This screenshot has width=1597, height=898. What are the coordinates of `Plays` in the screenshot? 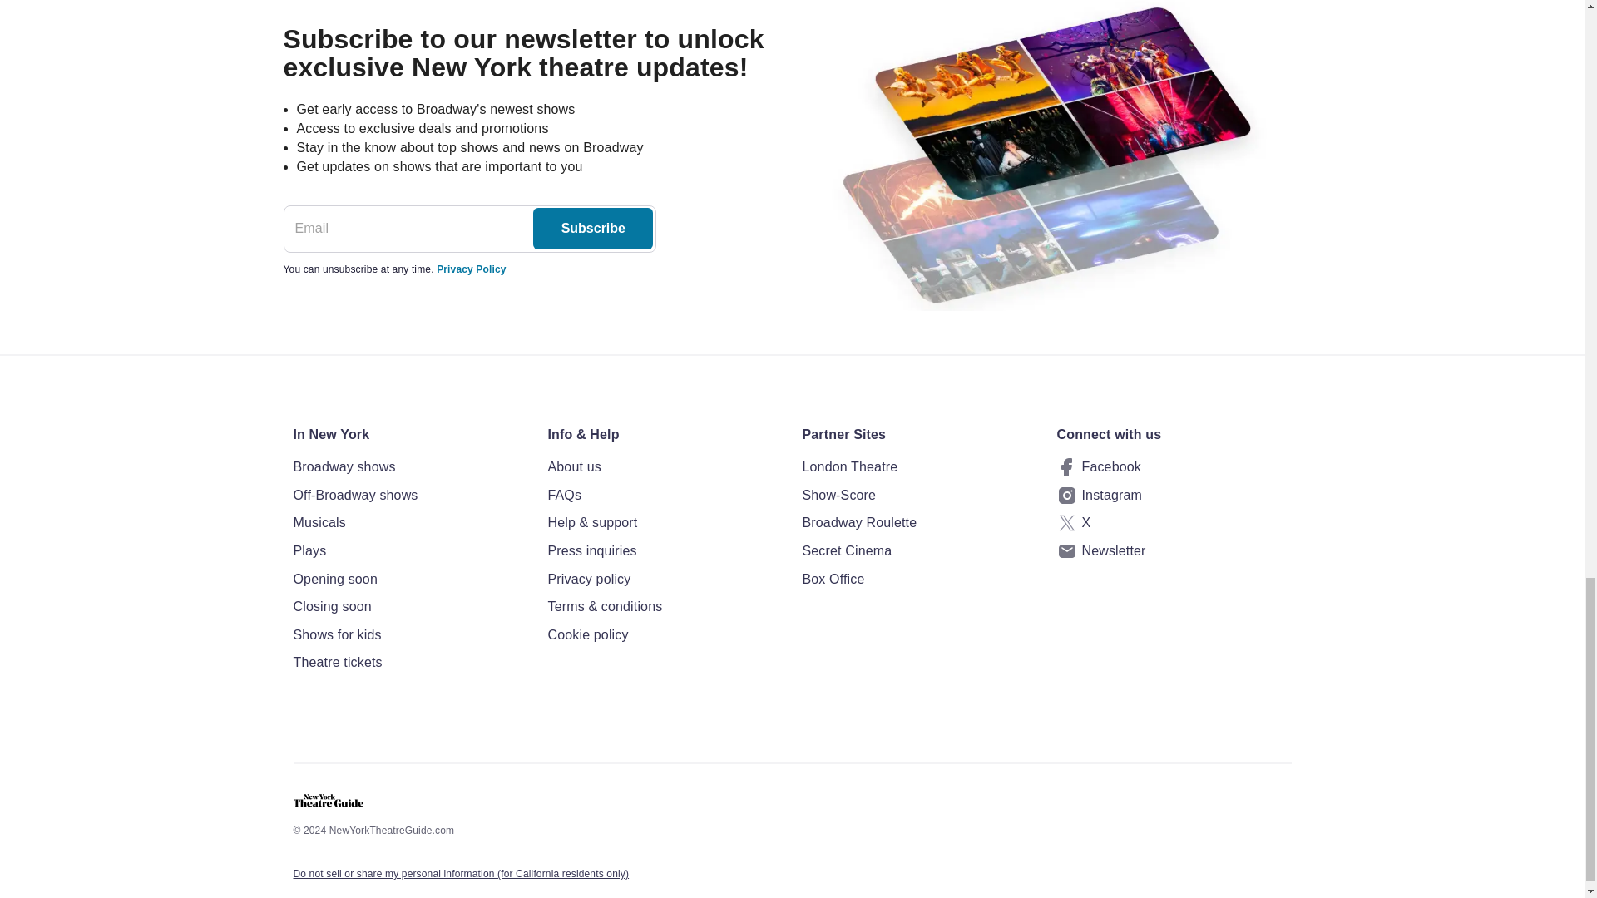 It's located at (409, 551).